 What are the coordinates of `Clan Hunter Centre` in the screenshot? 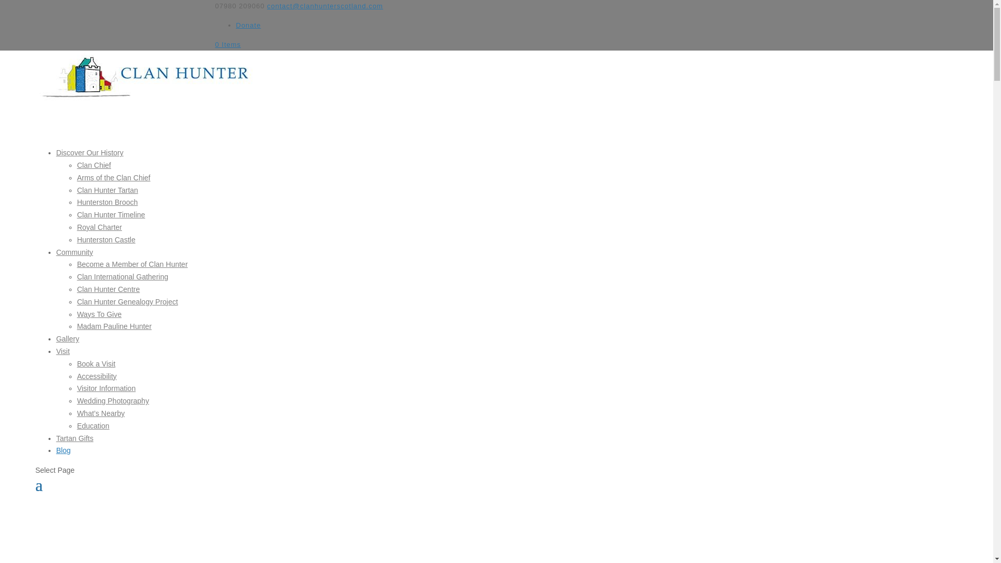 It's located at (108, 289).